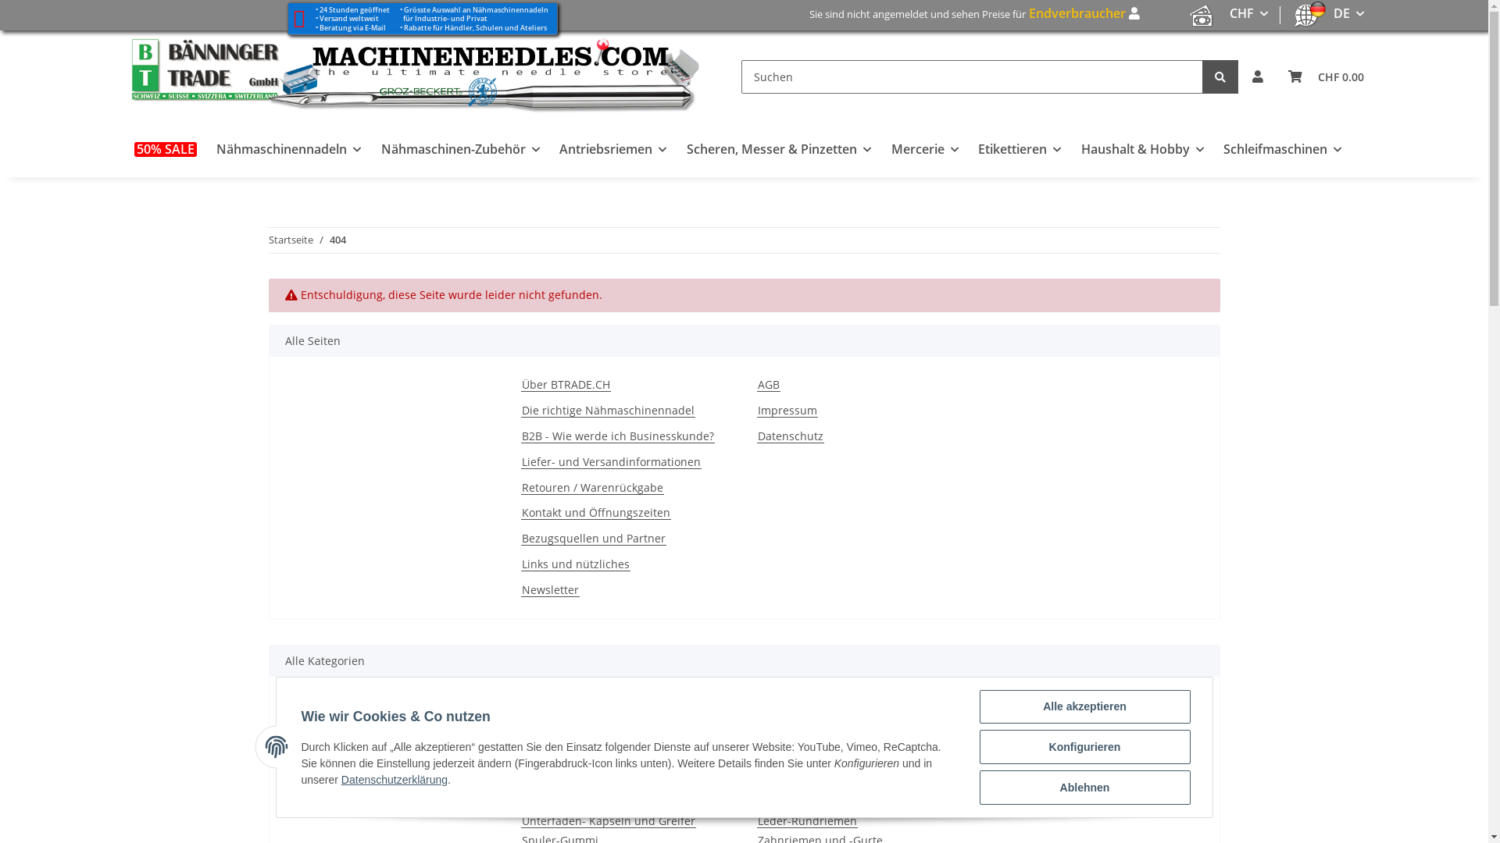 This screenshot has width=1500, height=843. Describe the element at coordinates (1325, 76) in the screenshot. I see `CHF 0.00` at that location.